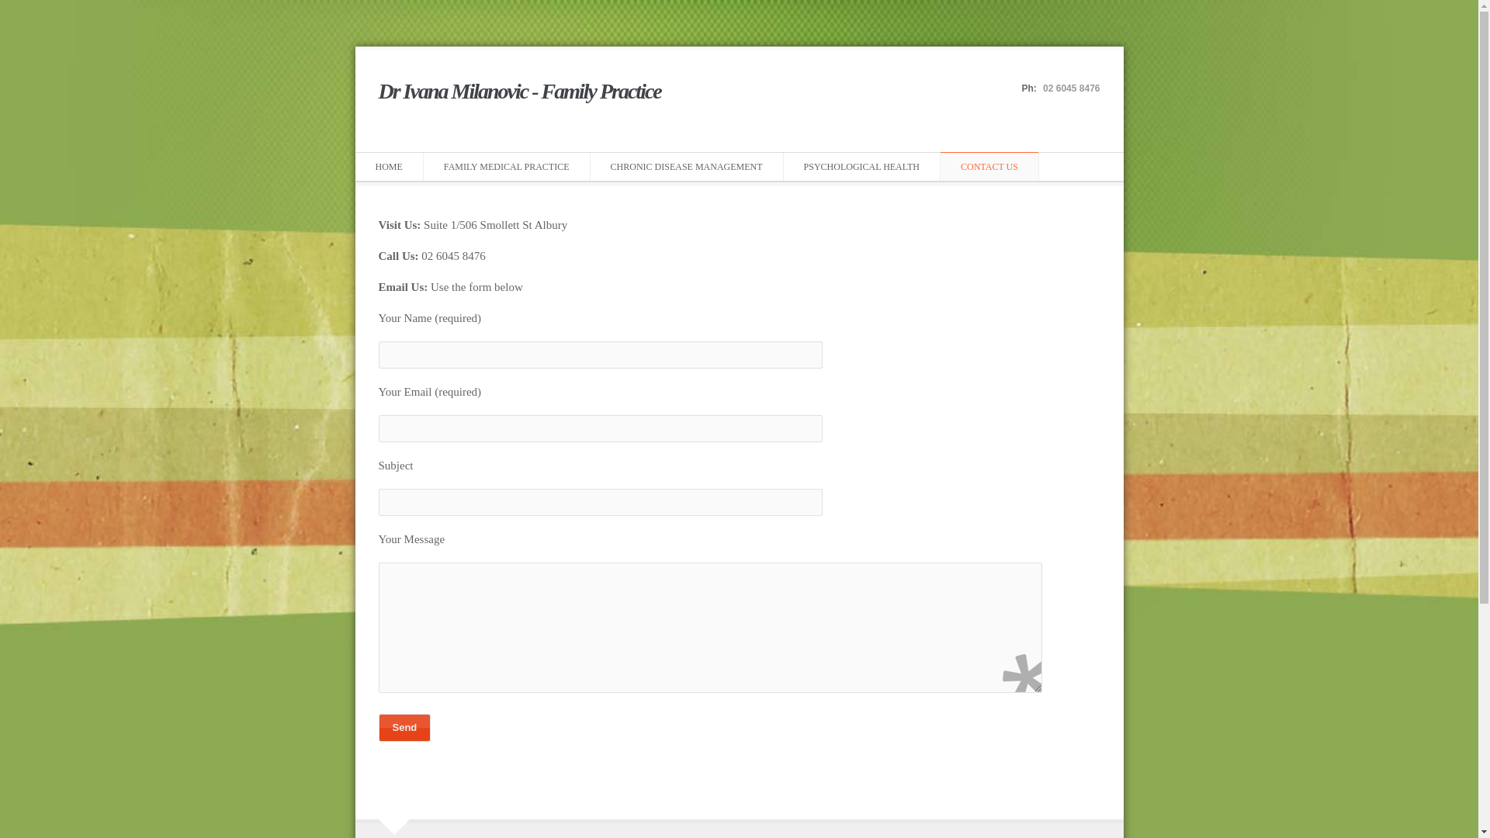 This screenshot has width=1490, height=838. I want to click on HOME, so click(390, 166).